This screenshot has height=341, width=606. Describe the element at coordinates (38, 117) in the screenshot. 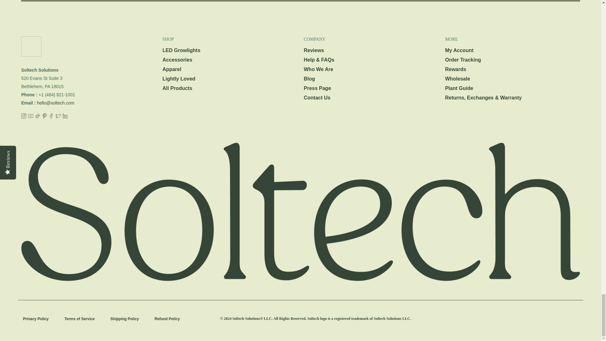

I see `Soltech on Tiktok` at that location.